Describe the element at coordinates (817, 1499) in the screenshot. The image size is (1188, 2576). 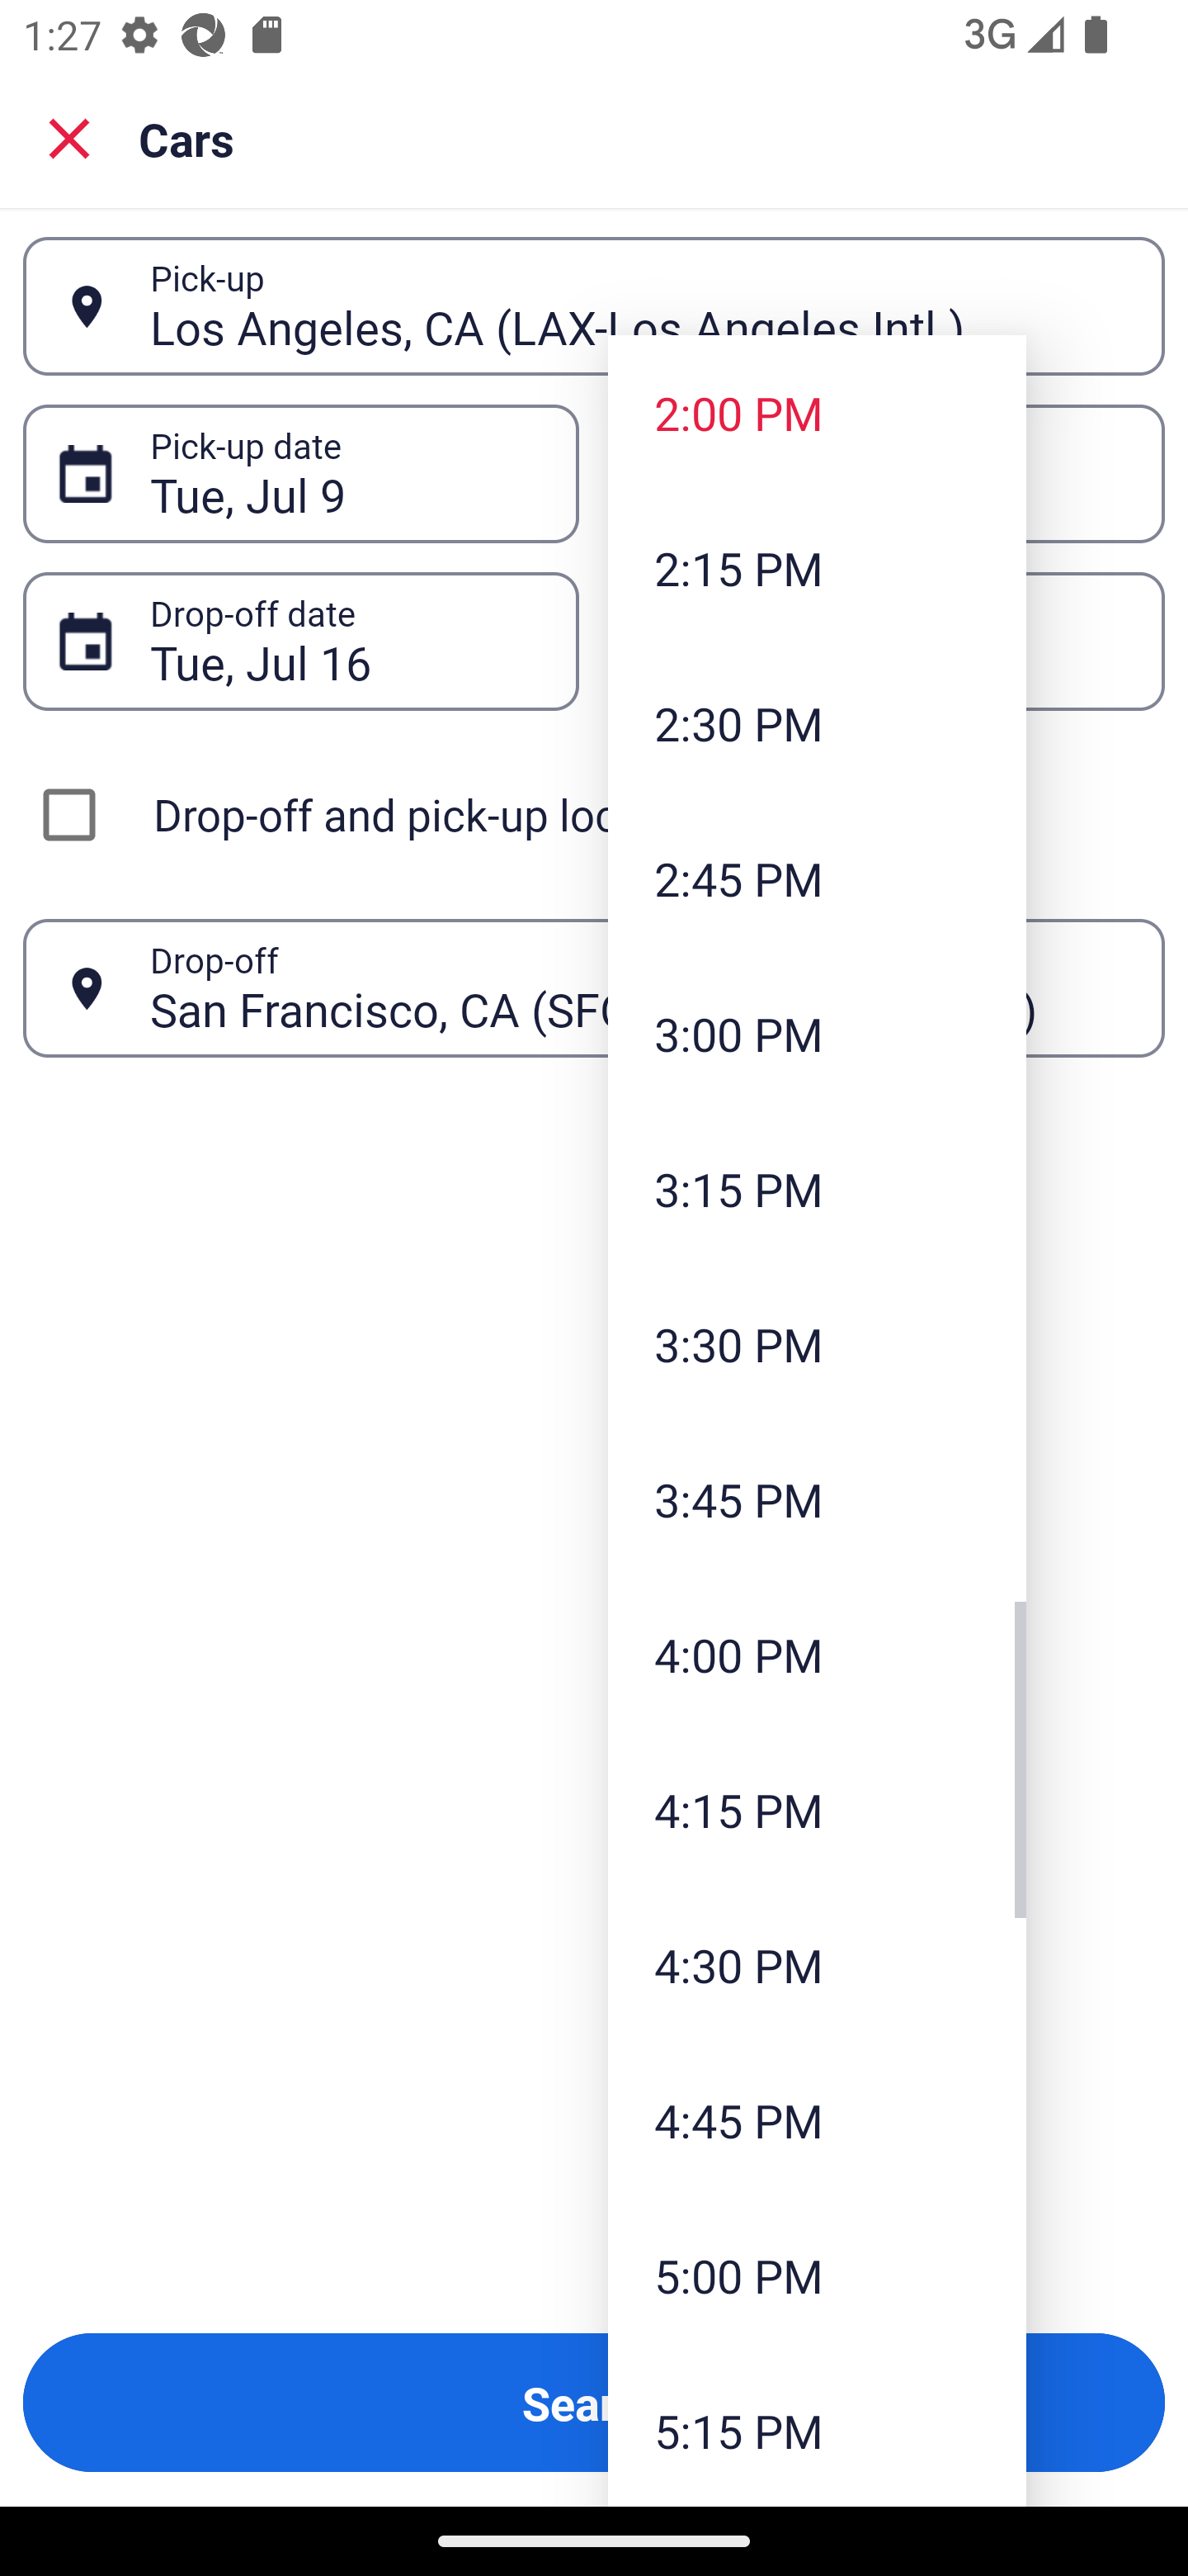
I see `3:45 PM` at that location.